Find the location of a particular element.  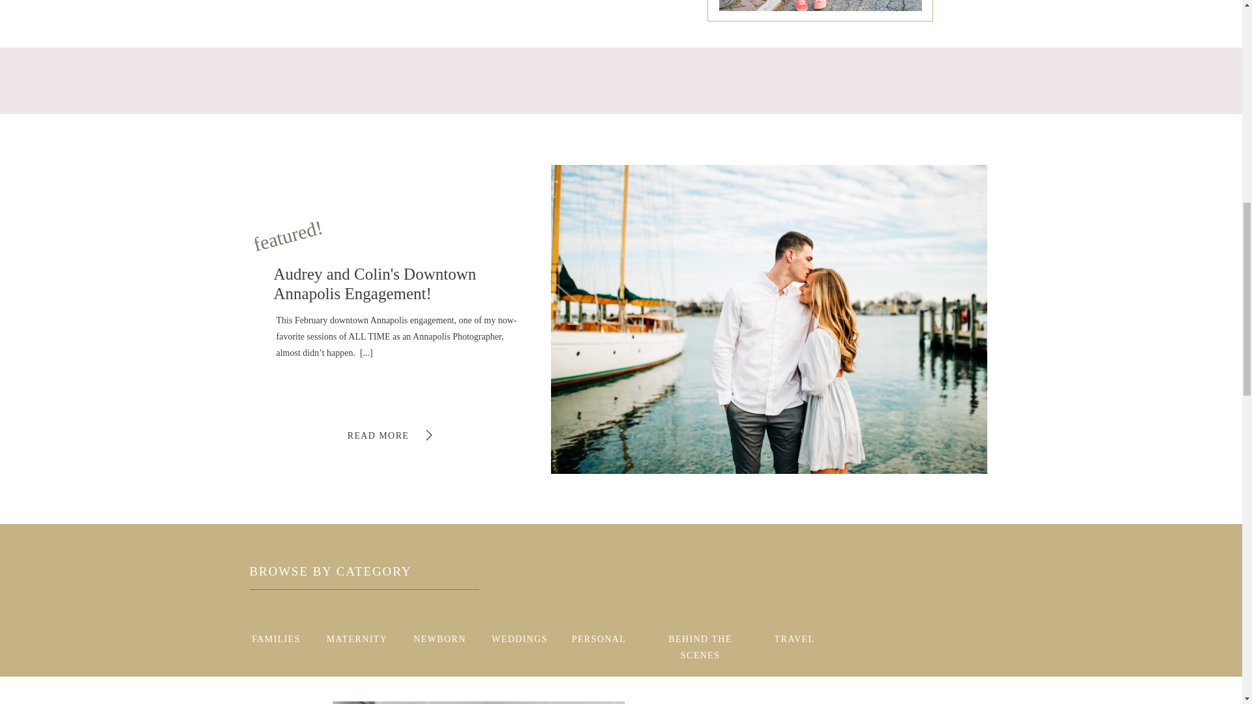

TRAVEL is located at coordinates (794, 637).